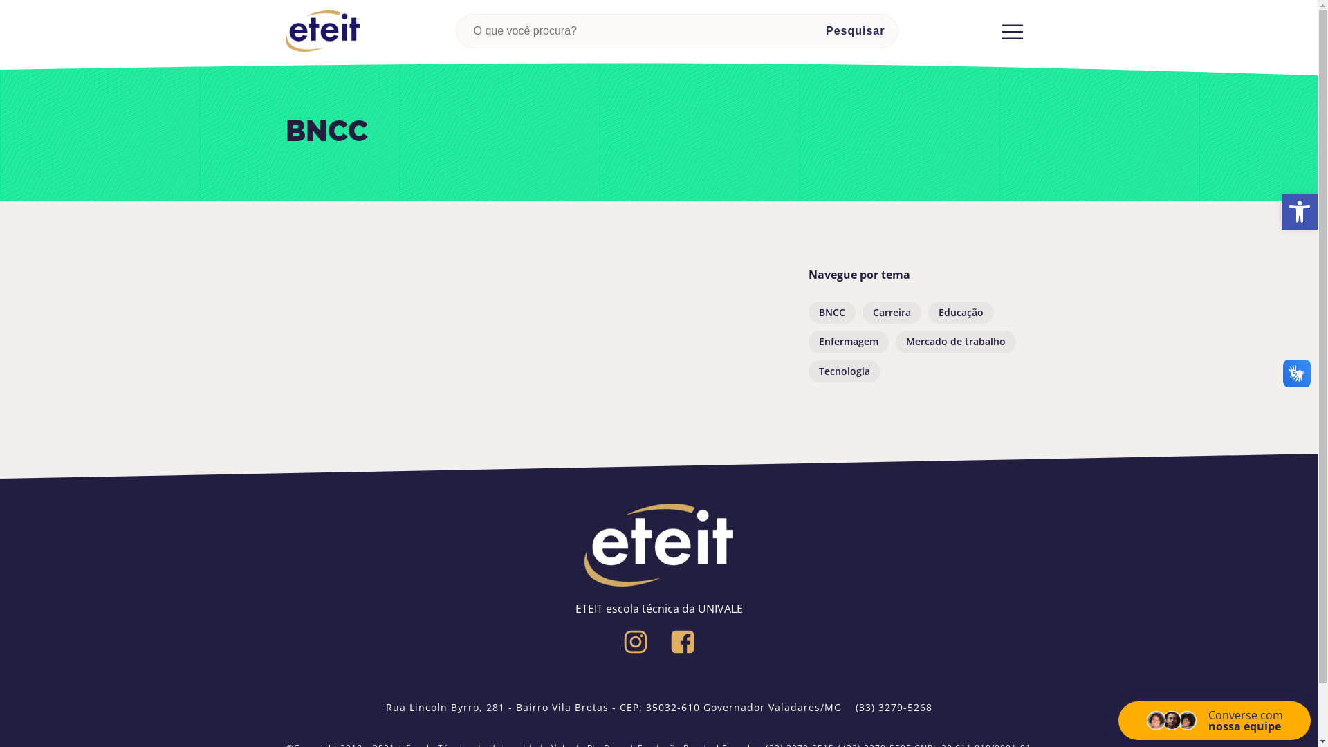 The image size is (1328, 747). What do you see at coordinates (844, 371) in the screenshot?
I see `Tecnologia` at bounding box center [844, 371].